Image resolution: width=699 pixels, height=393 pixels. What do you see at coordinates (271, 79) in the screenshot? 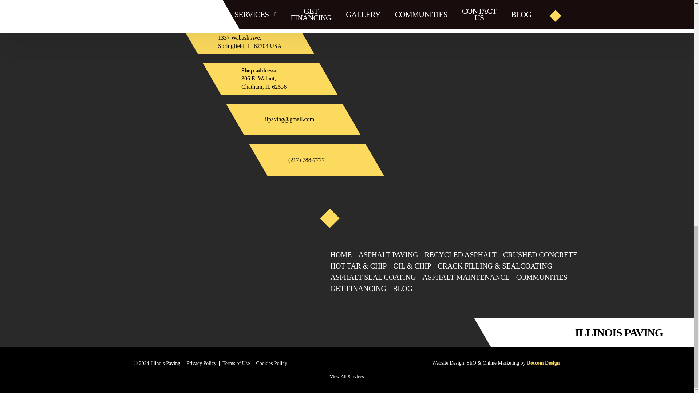
I see `Terms of Use` at bounding box center [271, 79].